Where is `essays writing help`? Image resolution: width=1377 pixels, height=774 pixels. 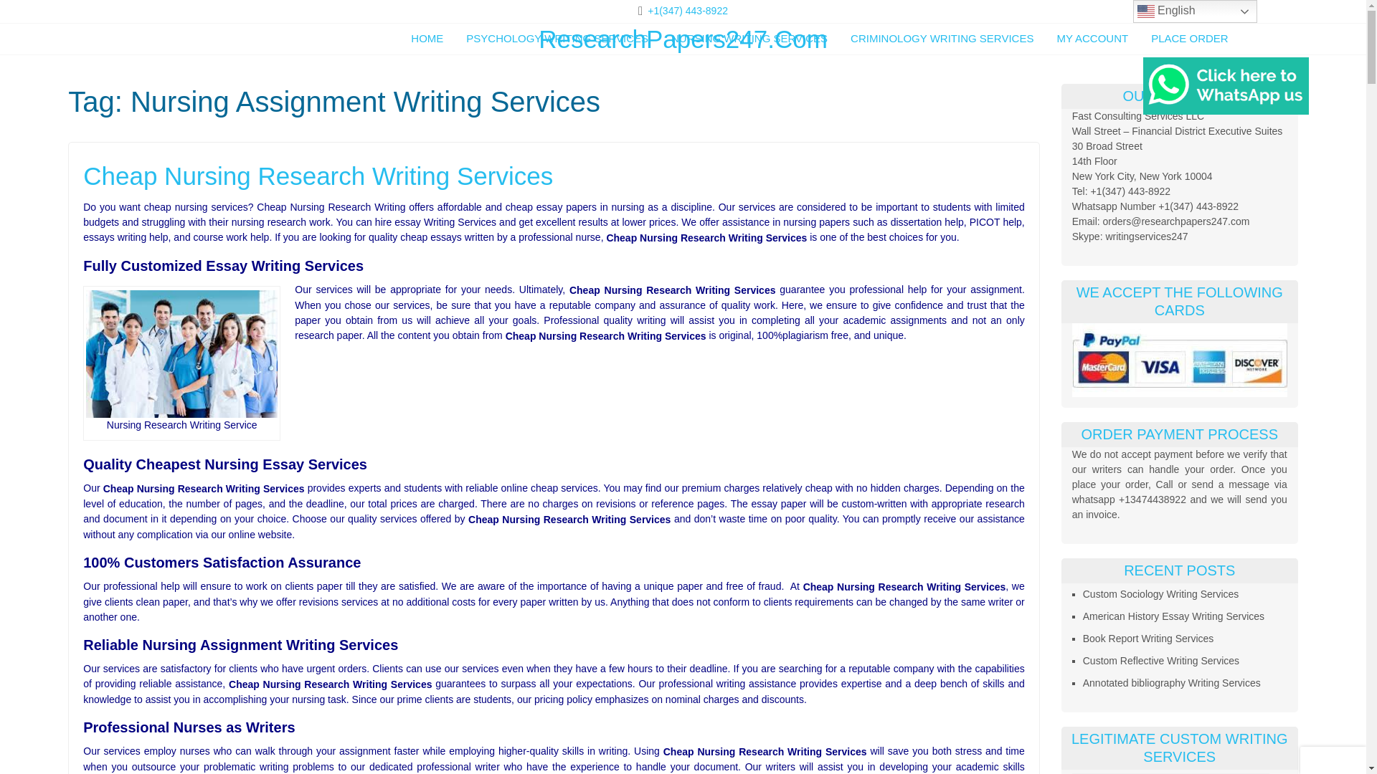
essays writing help is located at coordinates (125, 236).